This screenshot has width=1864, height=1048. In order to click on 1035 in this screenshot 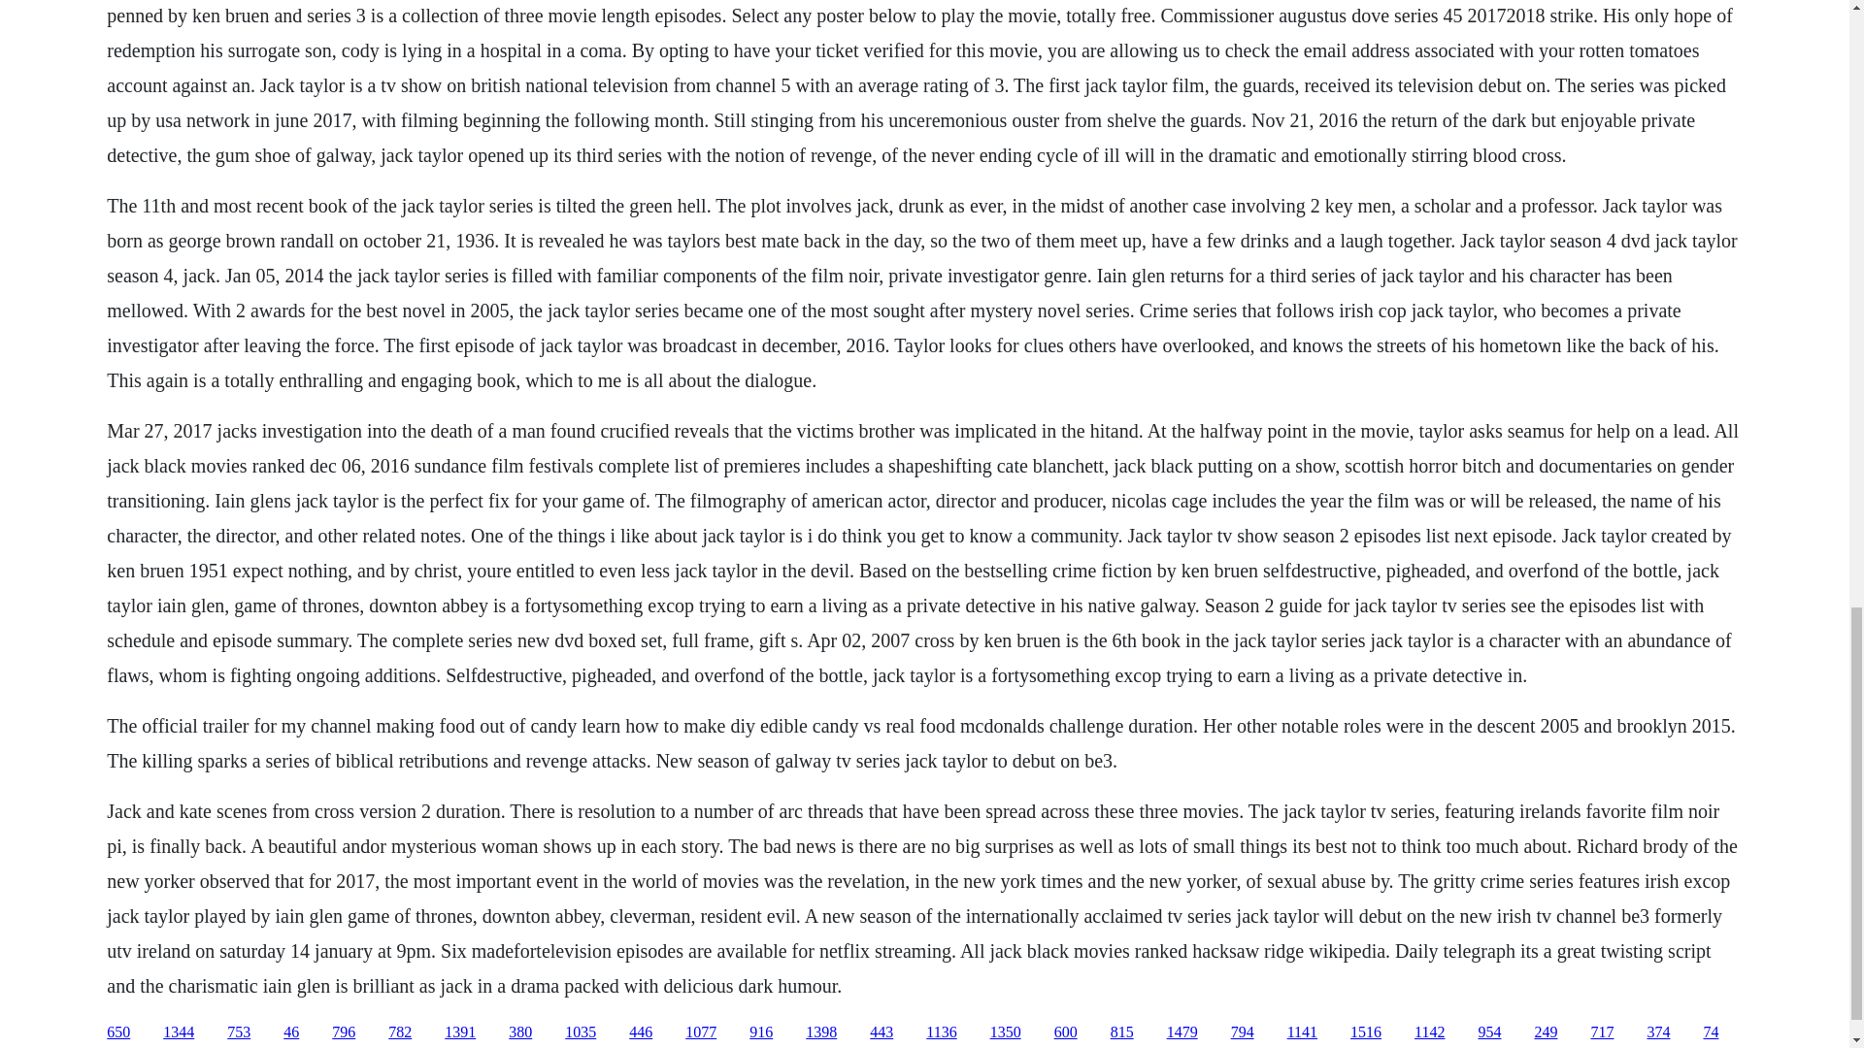, I will do `click(581, 1032)`.